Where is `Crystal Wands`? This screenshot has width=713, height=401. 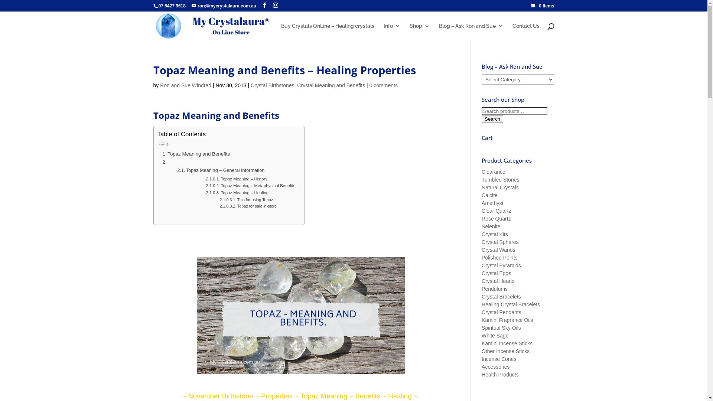 Crystal Wands is located at coordinates (498, 250).